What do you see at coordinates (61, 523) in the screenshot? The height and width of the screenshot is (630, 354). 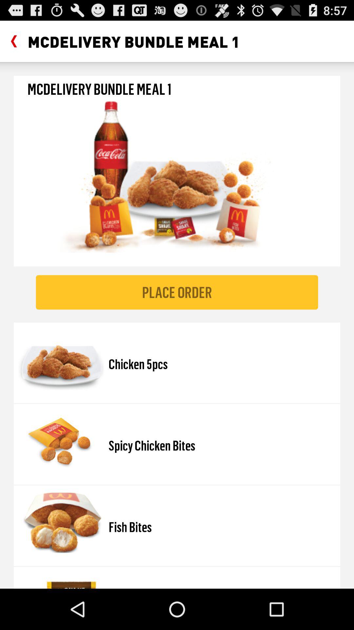 I see `click on the third image in place order from the top` at bounding box center [61, 523].